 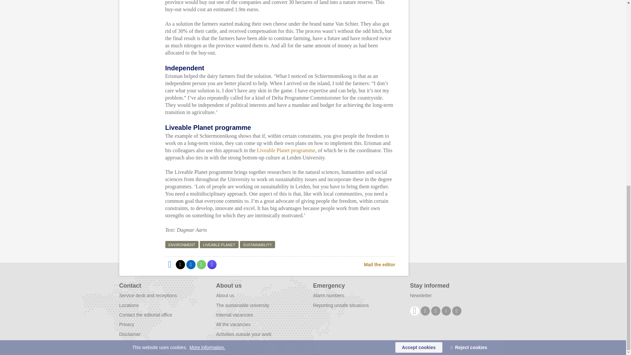 What do you see at coordinates (257, 245) in the screenshot?
I see `SUSTAINABILITY` at bounding box center [257, 245].